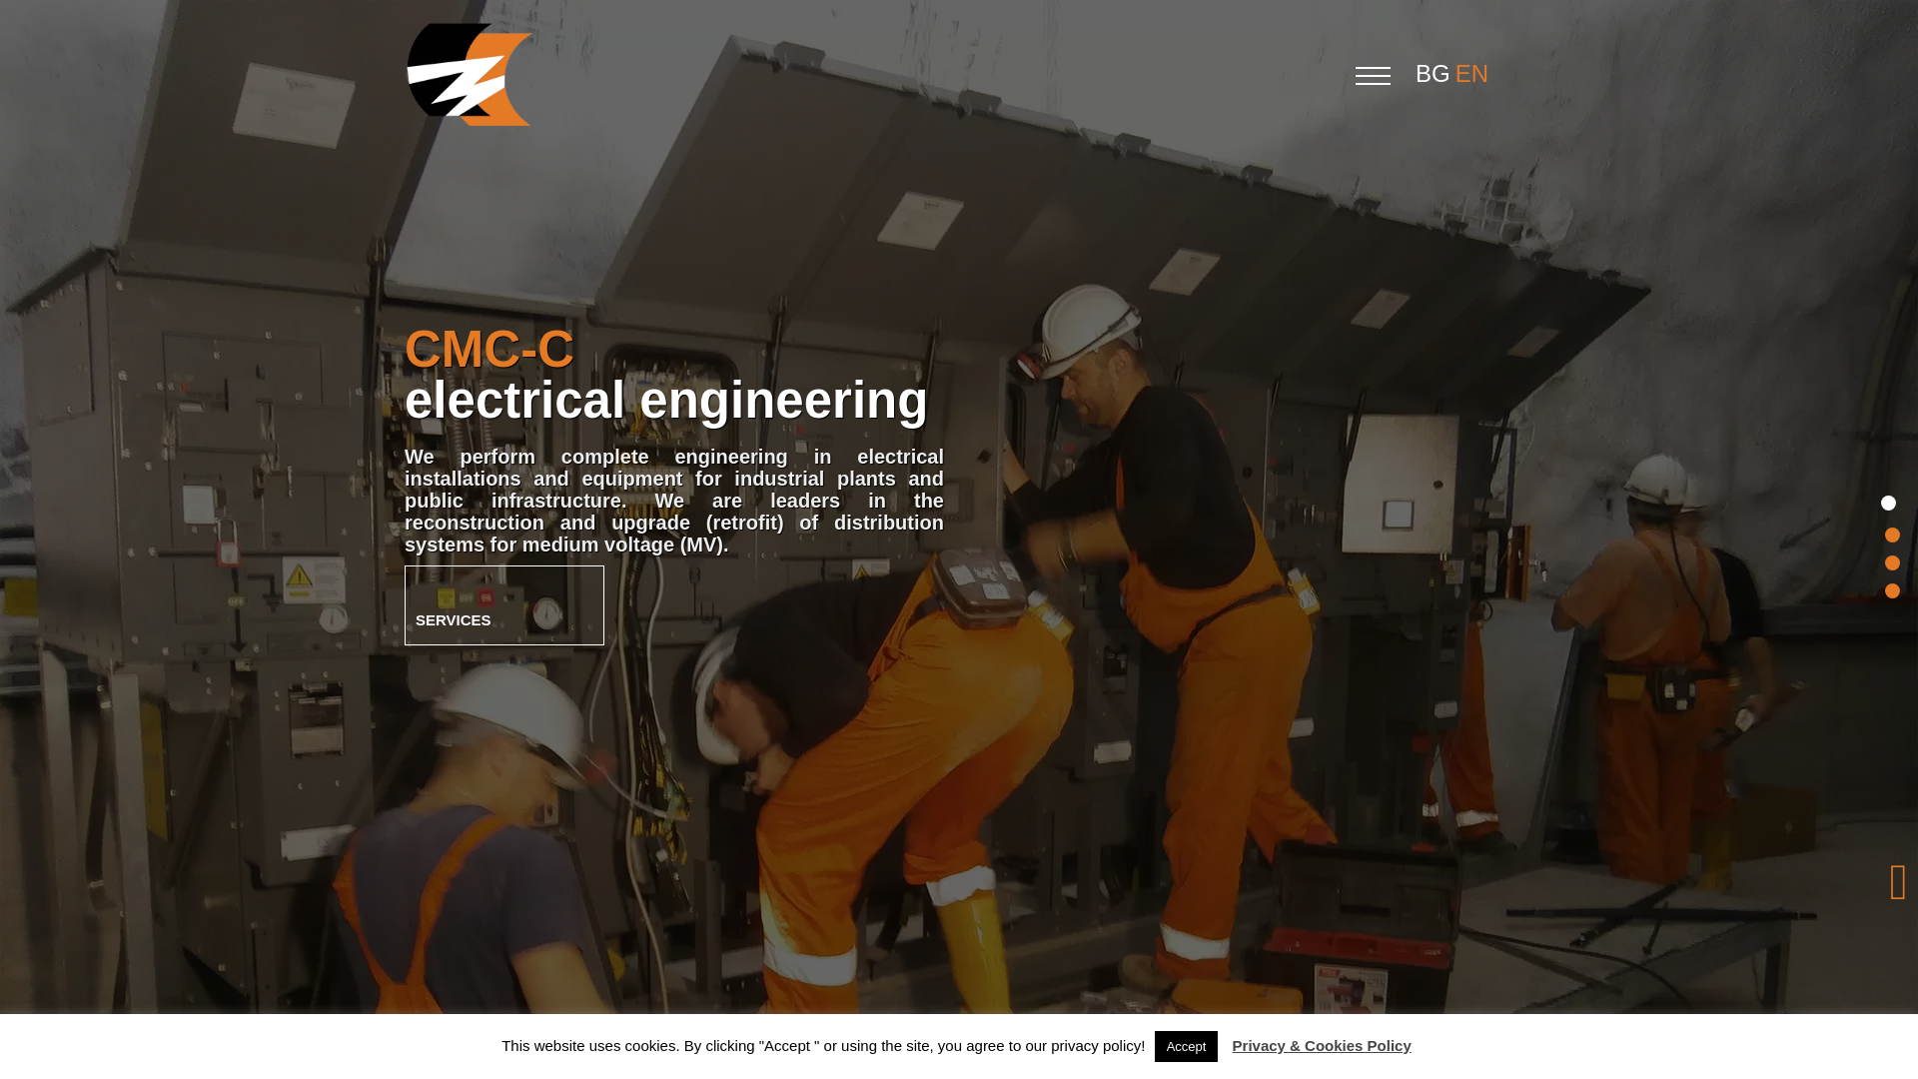 This screenshot has width=1918, height=1079. What do you see at coordinates (1886, 585) in the screenshot?
I see `Career` at bounding box center [1886, 585].